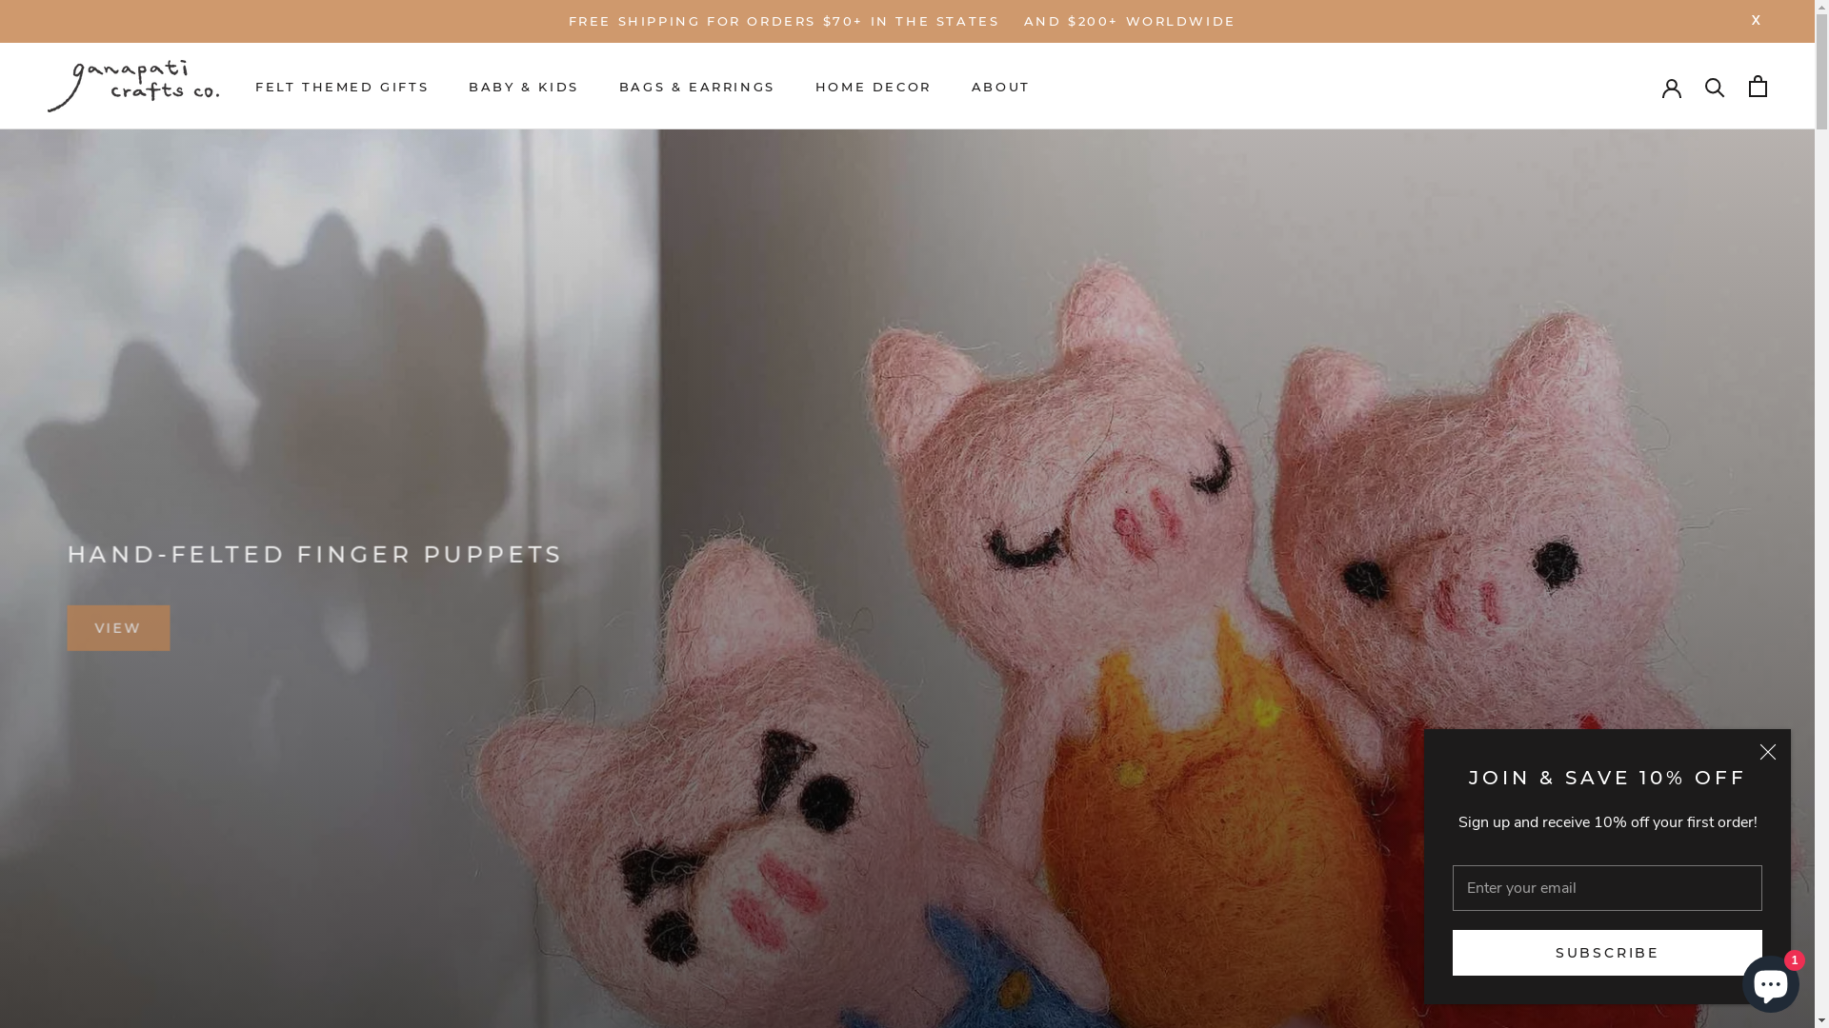 The image size is (1829, 1028). What do you see at coordinates (874, 87) in the screenshot?
I see `HOME DECOR
HOME DECOR` at bounding box center [874, 87].